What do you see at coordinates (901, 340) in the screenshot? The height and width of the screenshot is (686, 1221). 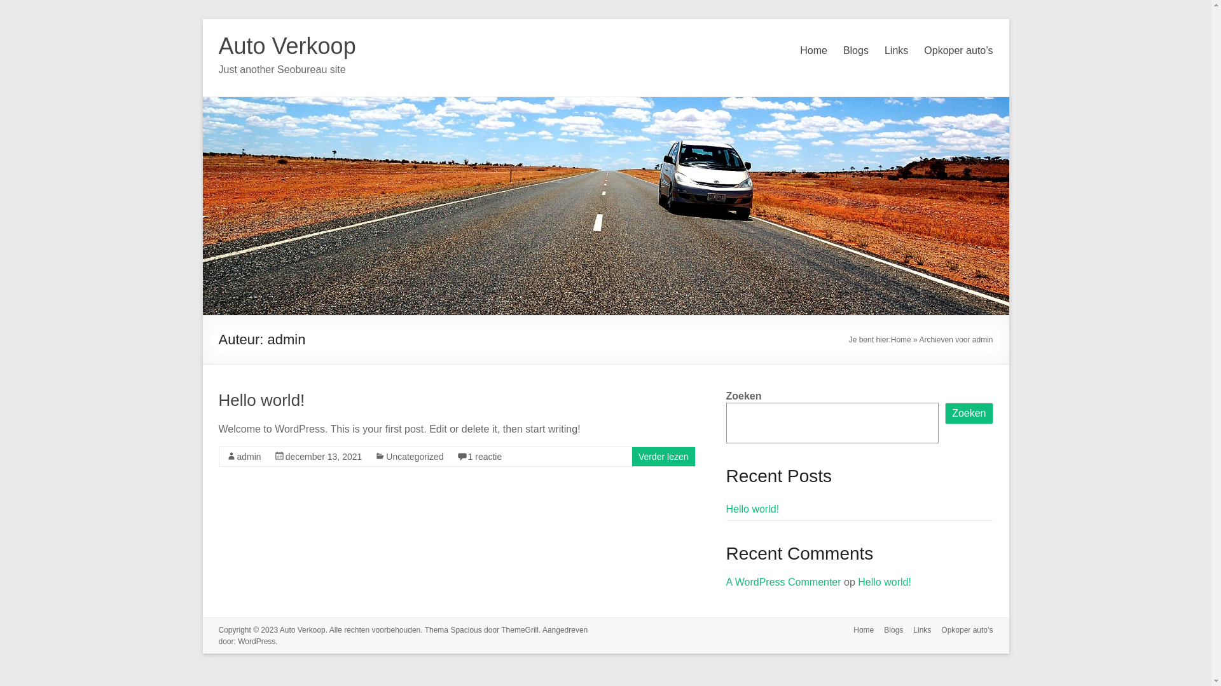 I see `Home` at bounding box center [901, 340].